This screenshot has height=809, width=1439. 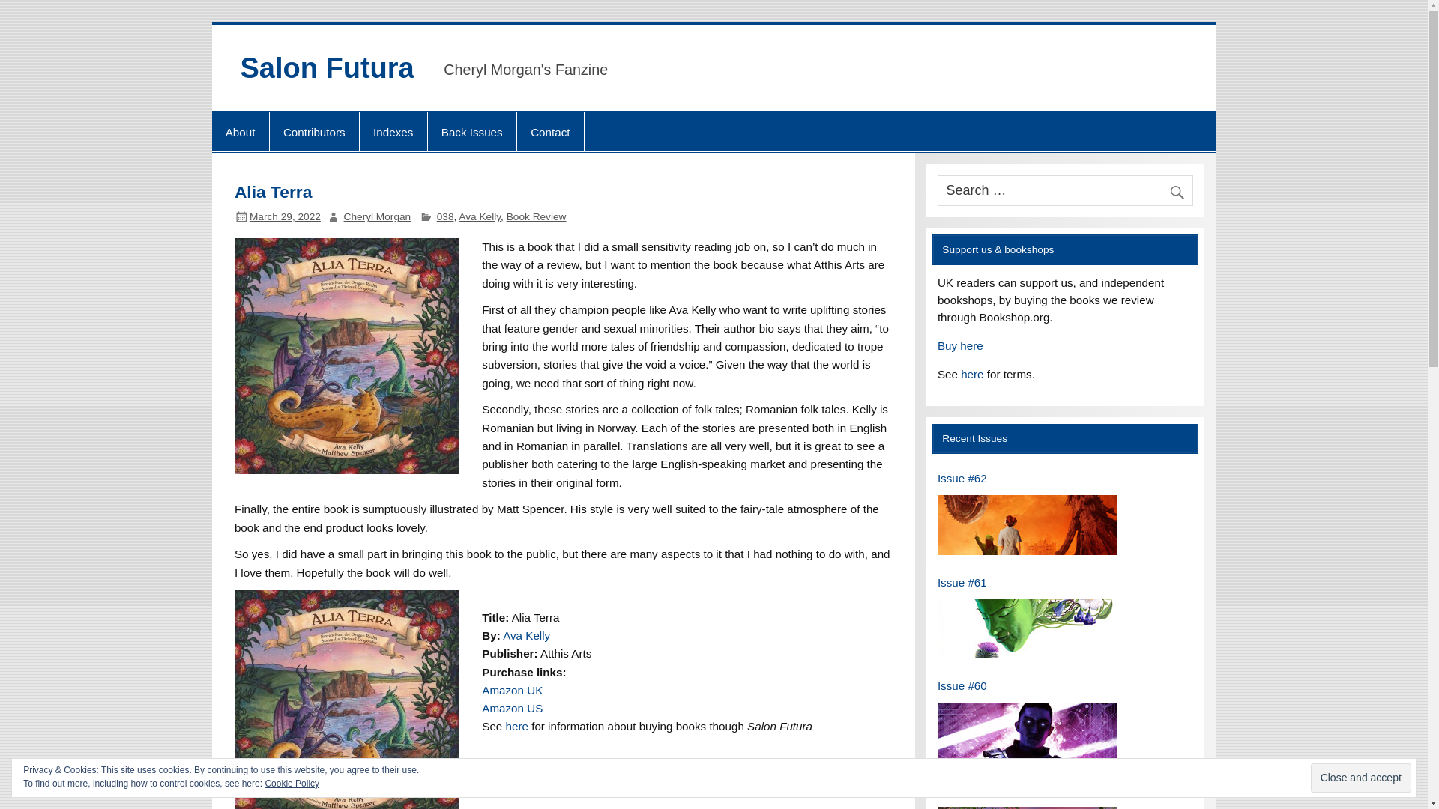 What do you see at coordinates (393, 132) in the screenshot?
I see `Indexes` at bounding box center [393, 132].